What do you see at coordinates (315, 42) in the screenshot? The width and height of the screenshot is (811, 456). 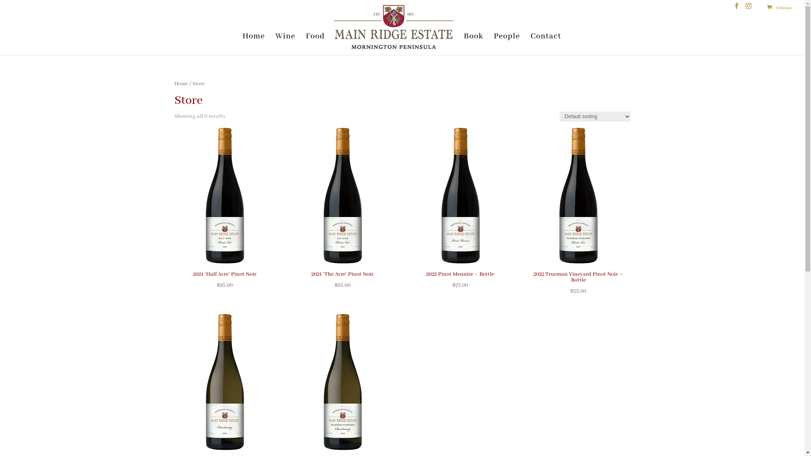 I see `Food` at bounding box center [315, 42].